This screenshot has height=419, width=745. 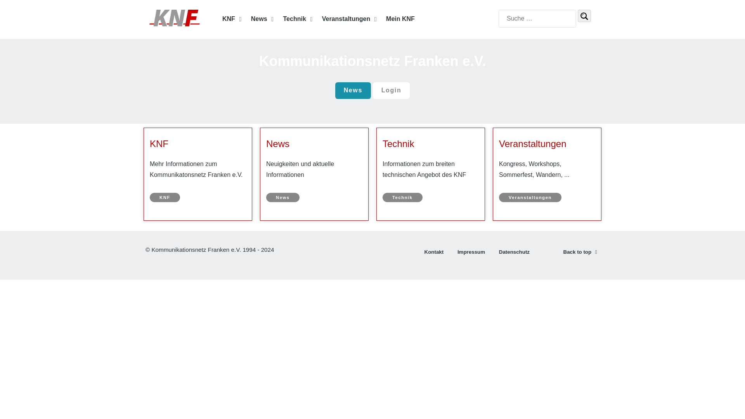 I want to click on Kontakt, so click(x=434, y=254).